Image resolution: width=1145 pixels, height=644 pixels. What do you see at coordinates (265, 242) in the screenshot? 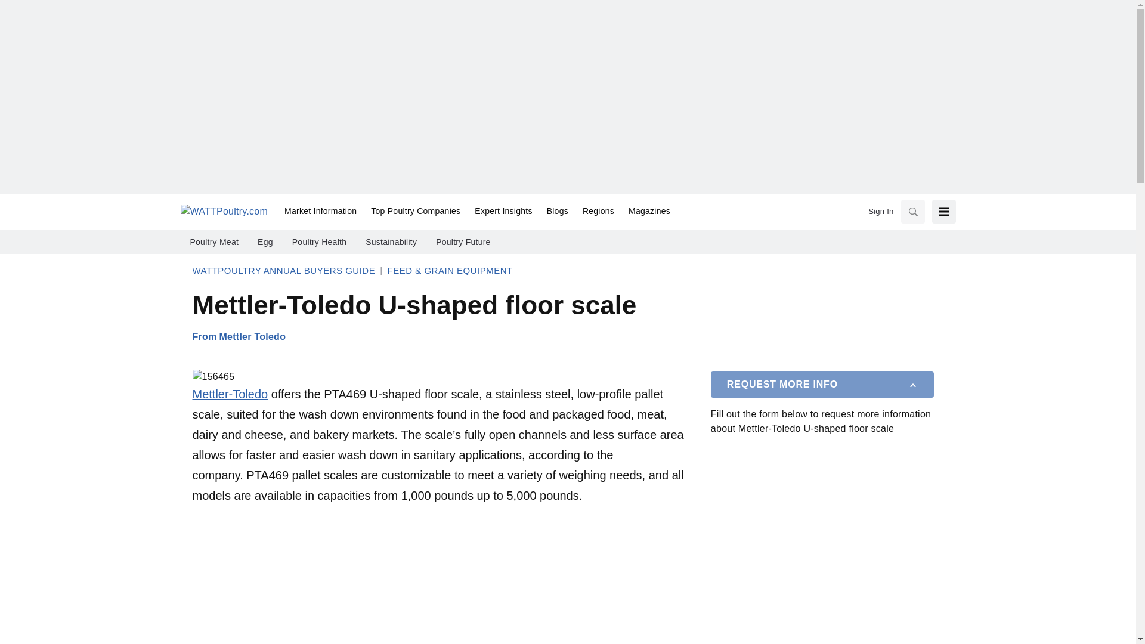
I see `Egg` at bounding box center [265, 242].